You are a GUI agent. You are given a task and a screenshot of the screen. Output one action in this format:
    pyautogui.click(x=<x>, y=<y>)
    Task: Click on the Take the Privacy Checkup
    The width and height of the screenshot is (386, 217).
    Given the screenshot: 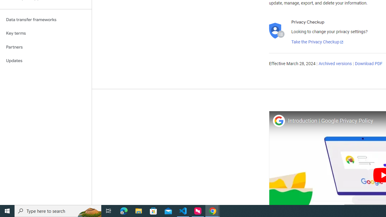 What is the action you would take?
    pyautogui.click(x=318, y=42)
    